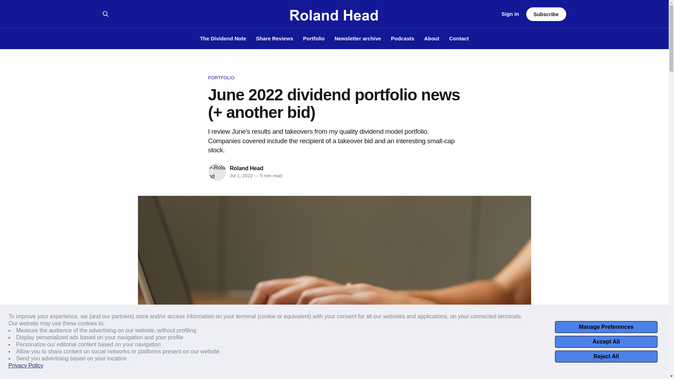  What do you see at coordinates (606, 357) in the screenshot?
I see `Reject All` at bounding box center [606, 357].